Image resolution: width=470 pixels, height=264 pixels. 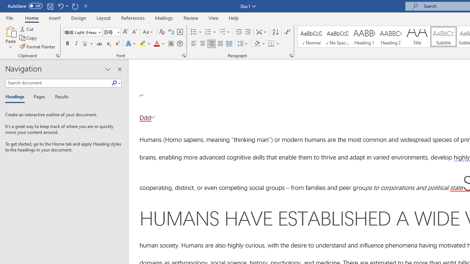 I want to click on Font Color, so click(x=159, y=44).